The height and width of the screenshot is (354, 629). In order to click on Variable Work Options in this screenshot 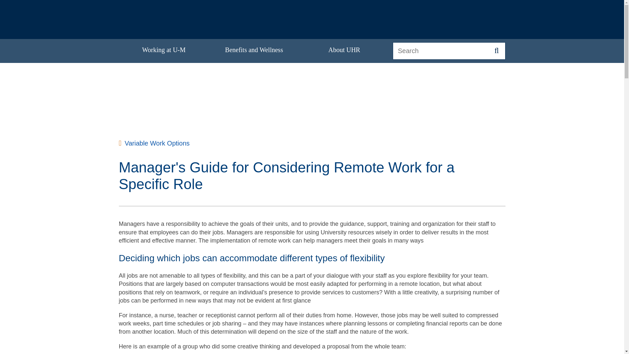, I will do `click(154, 143)`.